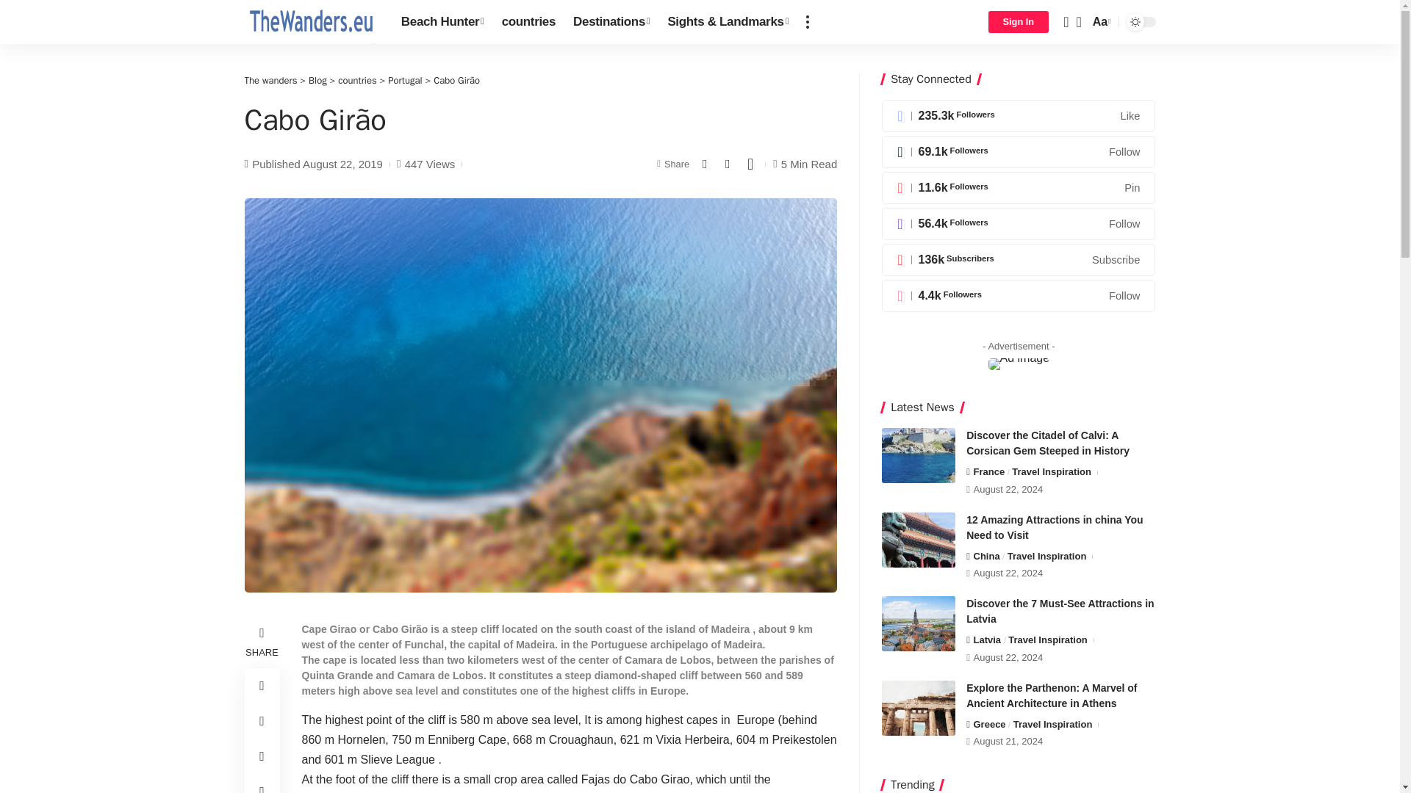 Image resolution: width=1411 pixels, height=793 pixels. I want to click on Destinations, so click(611, 22).